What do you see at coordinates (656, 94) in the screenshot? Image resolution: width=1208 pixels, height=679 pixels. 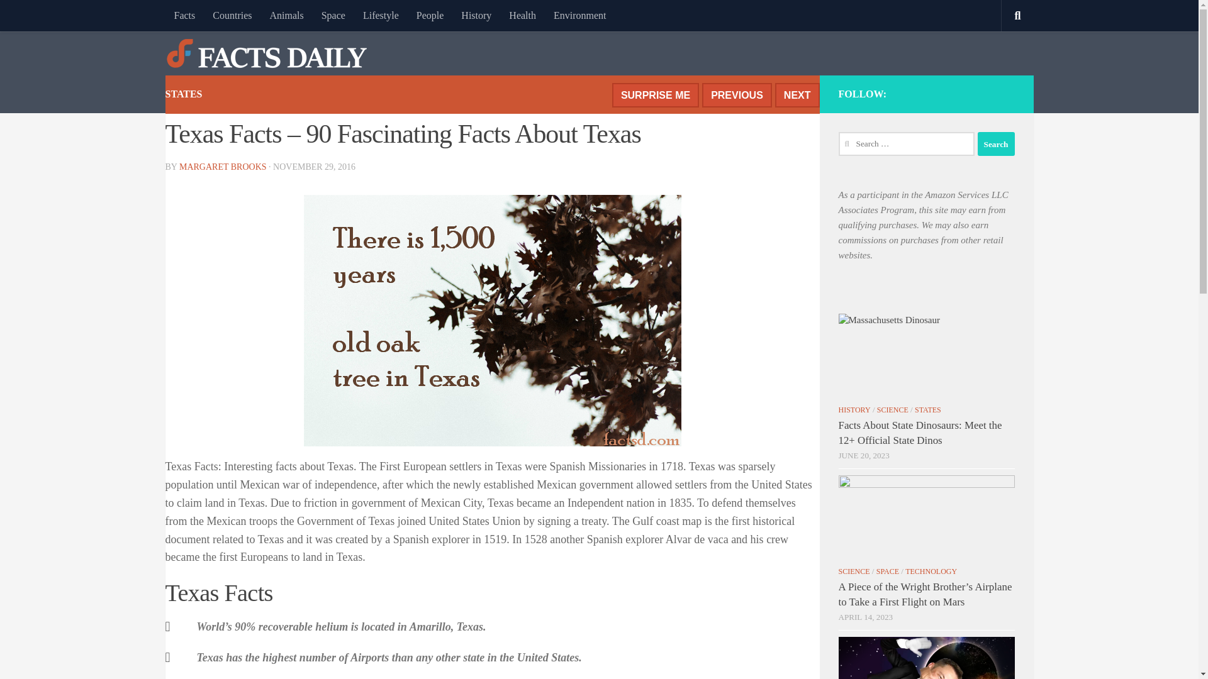 I see `SURPRISE ME` at bounding box center [656, 94].